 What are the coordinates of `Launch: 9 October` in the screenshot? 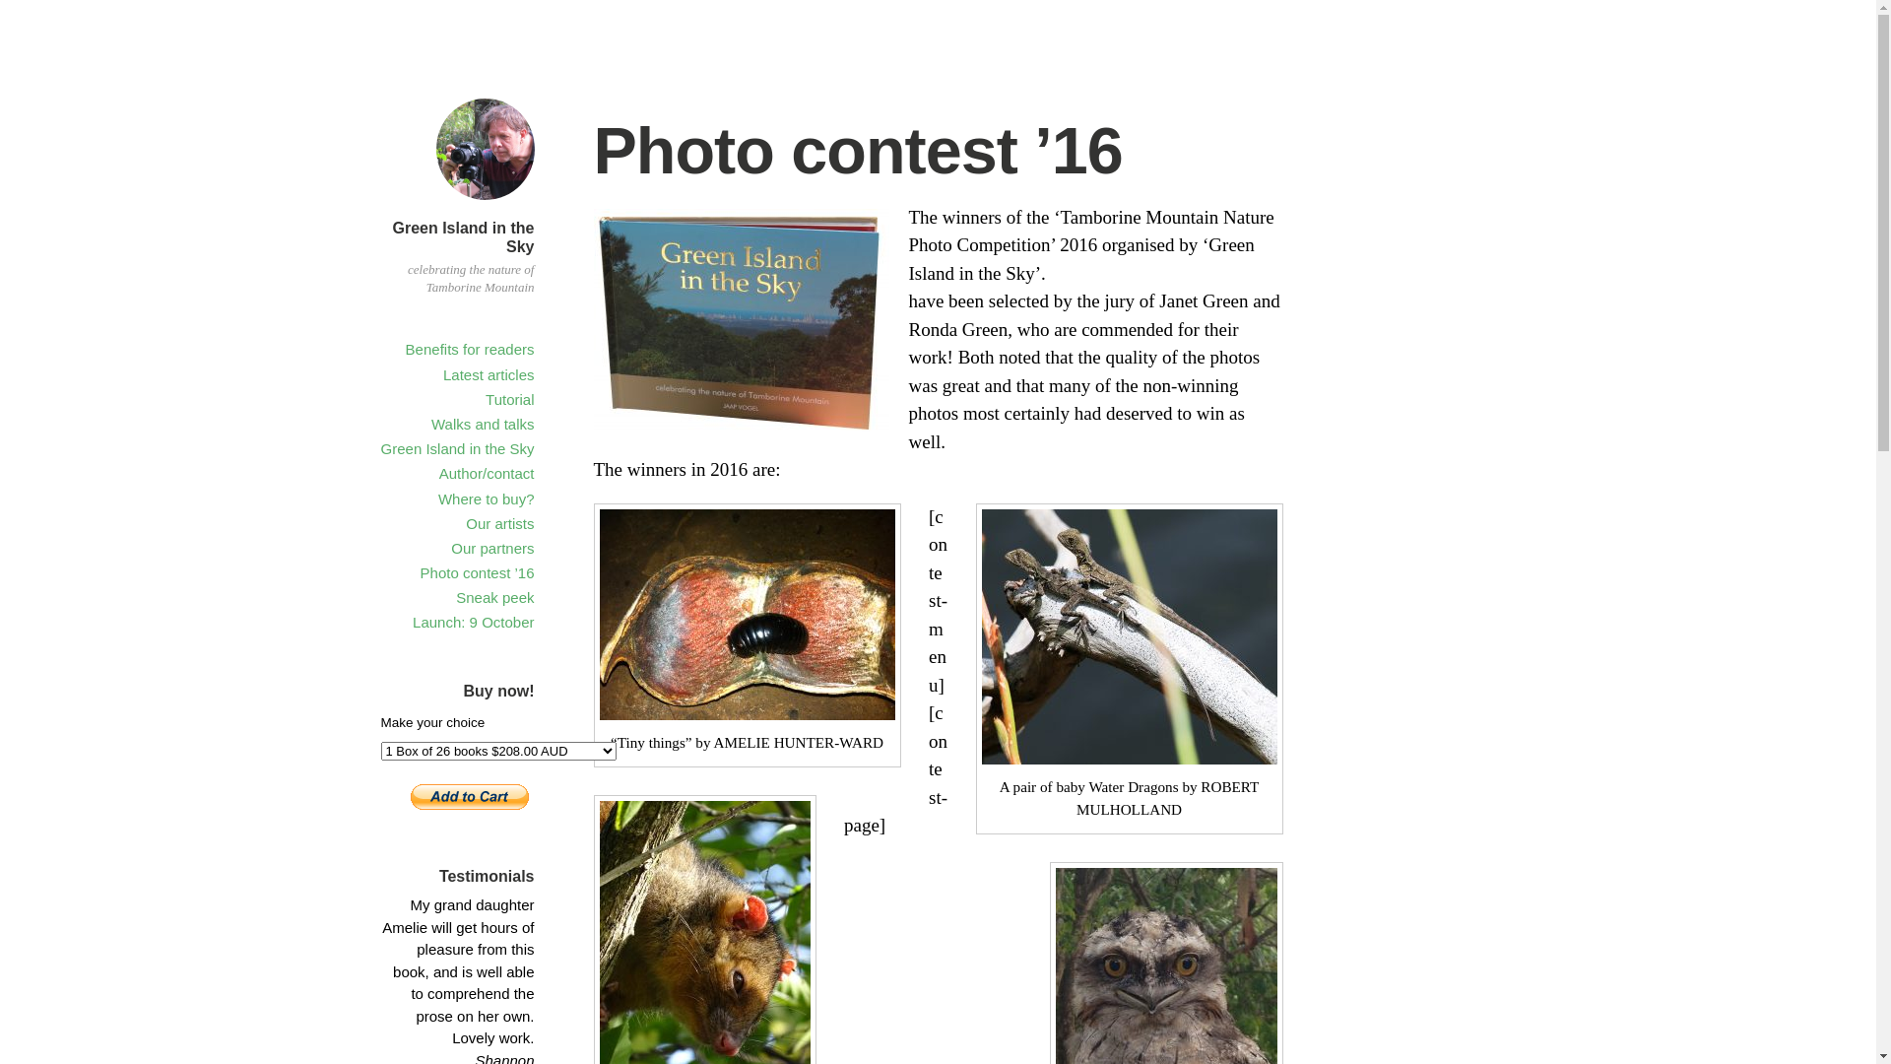 It's located at (473, 623).